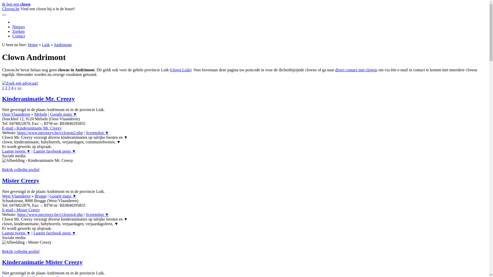 This screenshot has width=493, height=277. Describe the element at coordinates (63, 45) in the screenshot. I see `Andrimont` at that location.